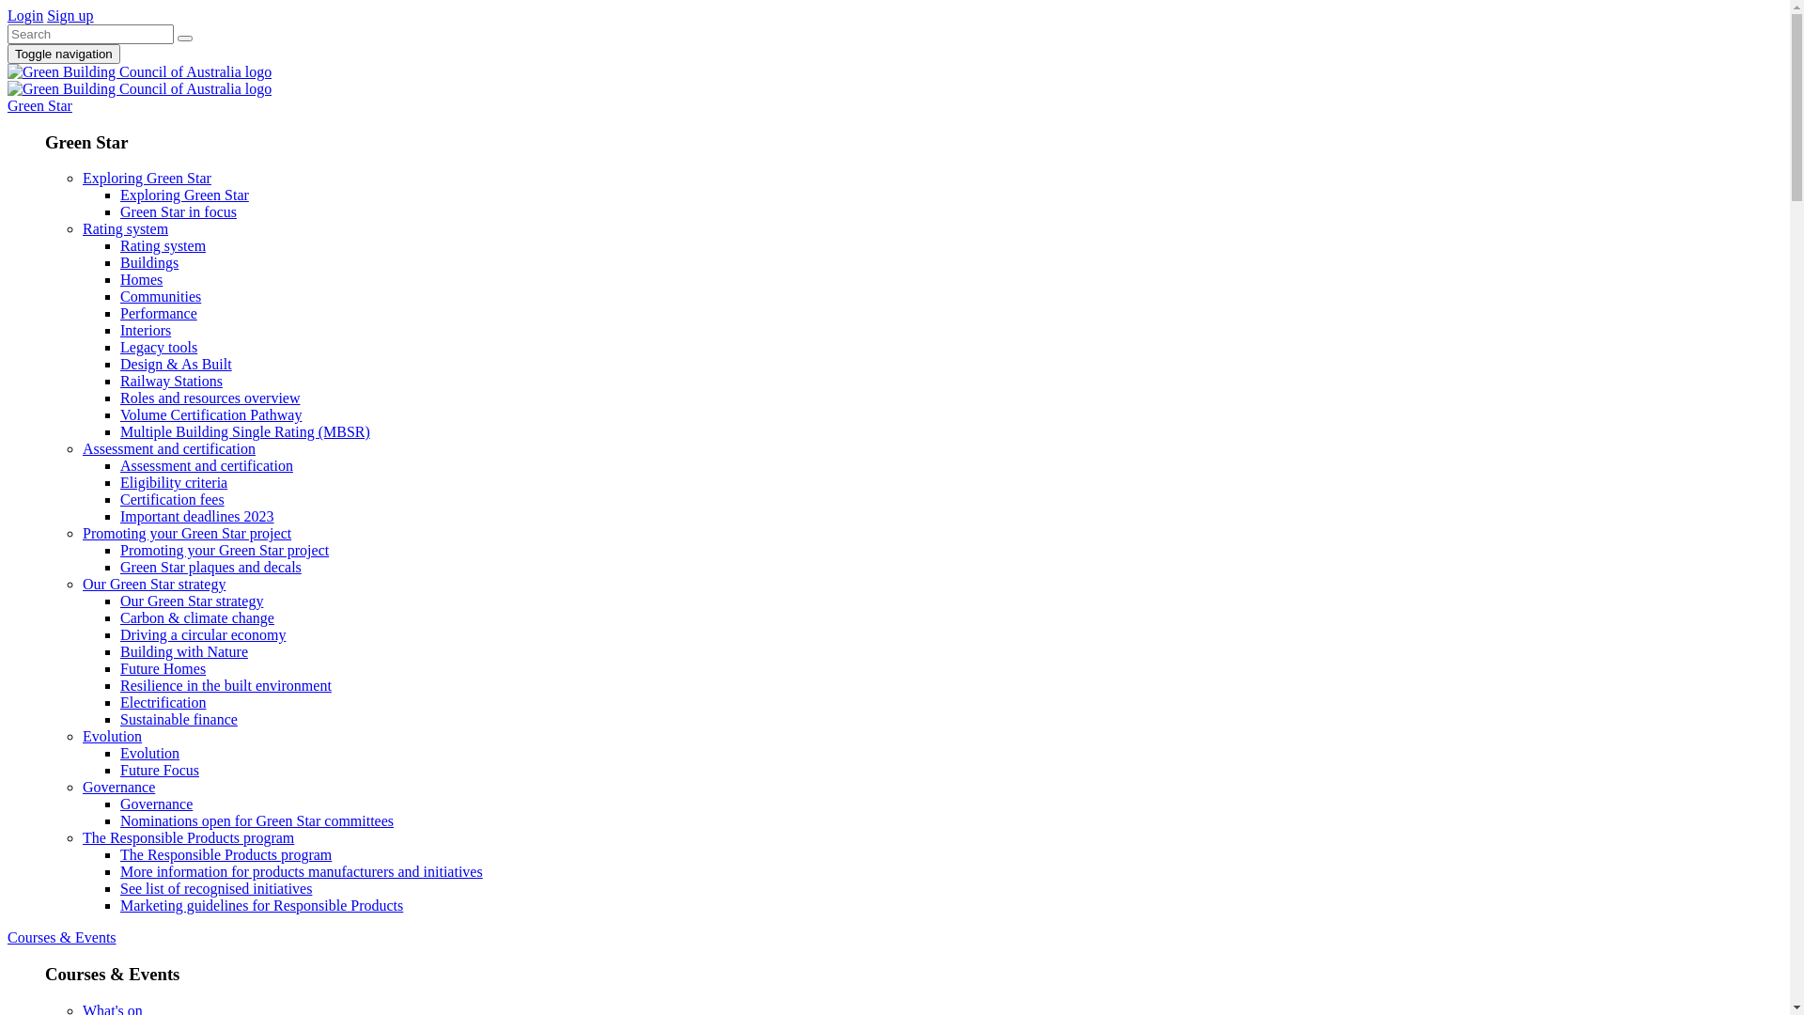 The width and height of the screenshot is (1804, 1015). Describe the element at coordinates (179, 720) in the screenshot. I see `Sustainable finance` at that location.